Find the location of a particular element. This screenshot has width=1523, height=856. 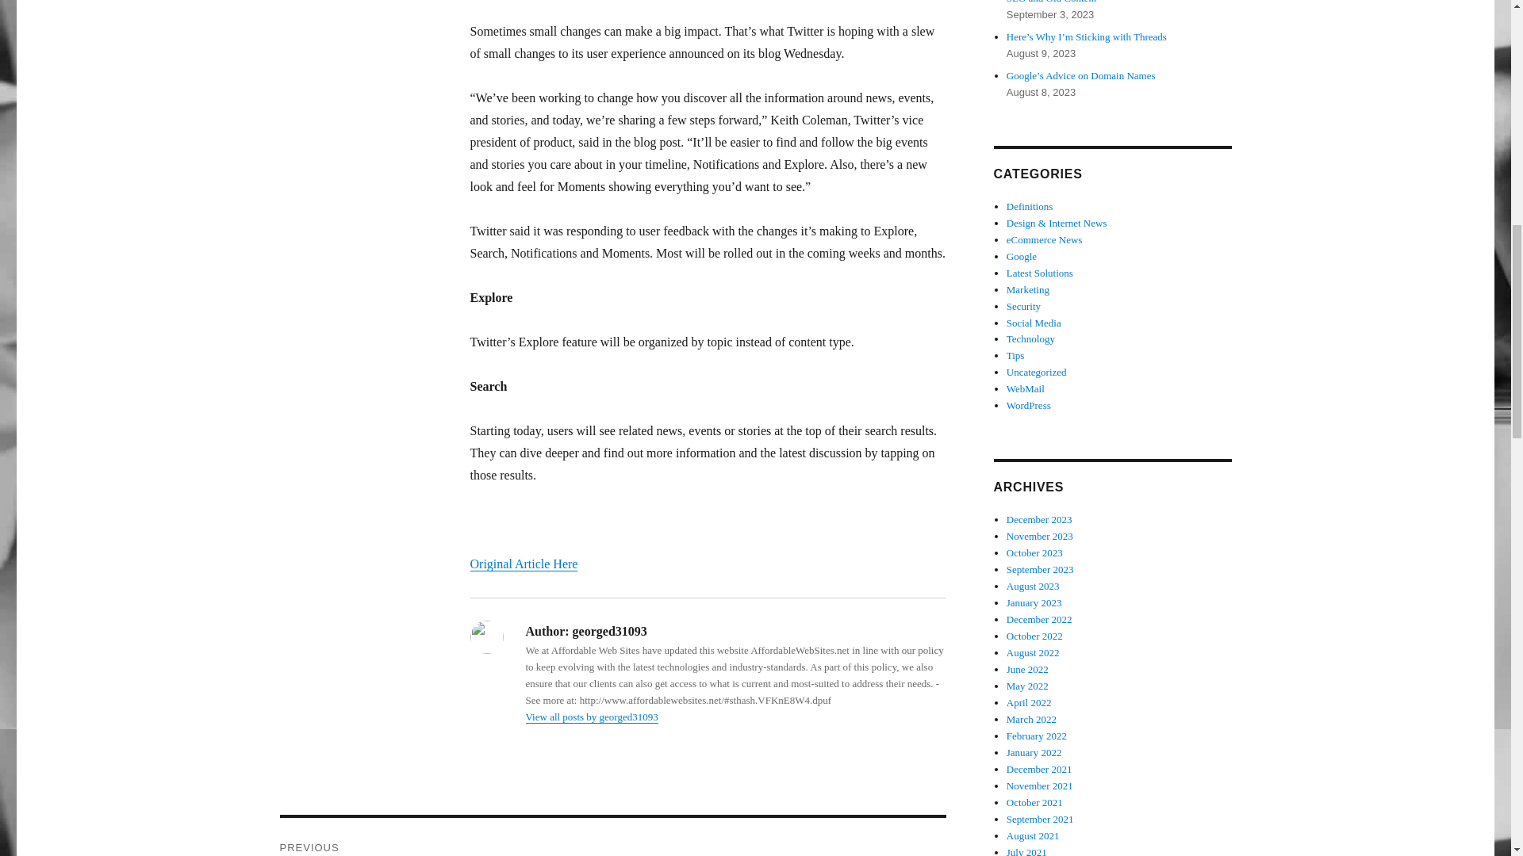

Latest Solutions is located at coordinates (1040, 273).